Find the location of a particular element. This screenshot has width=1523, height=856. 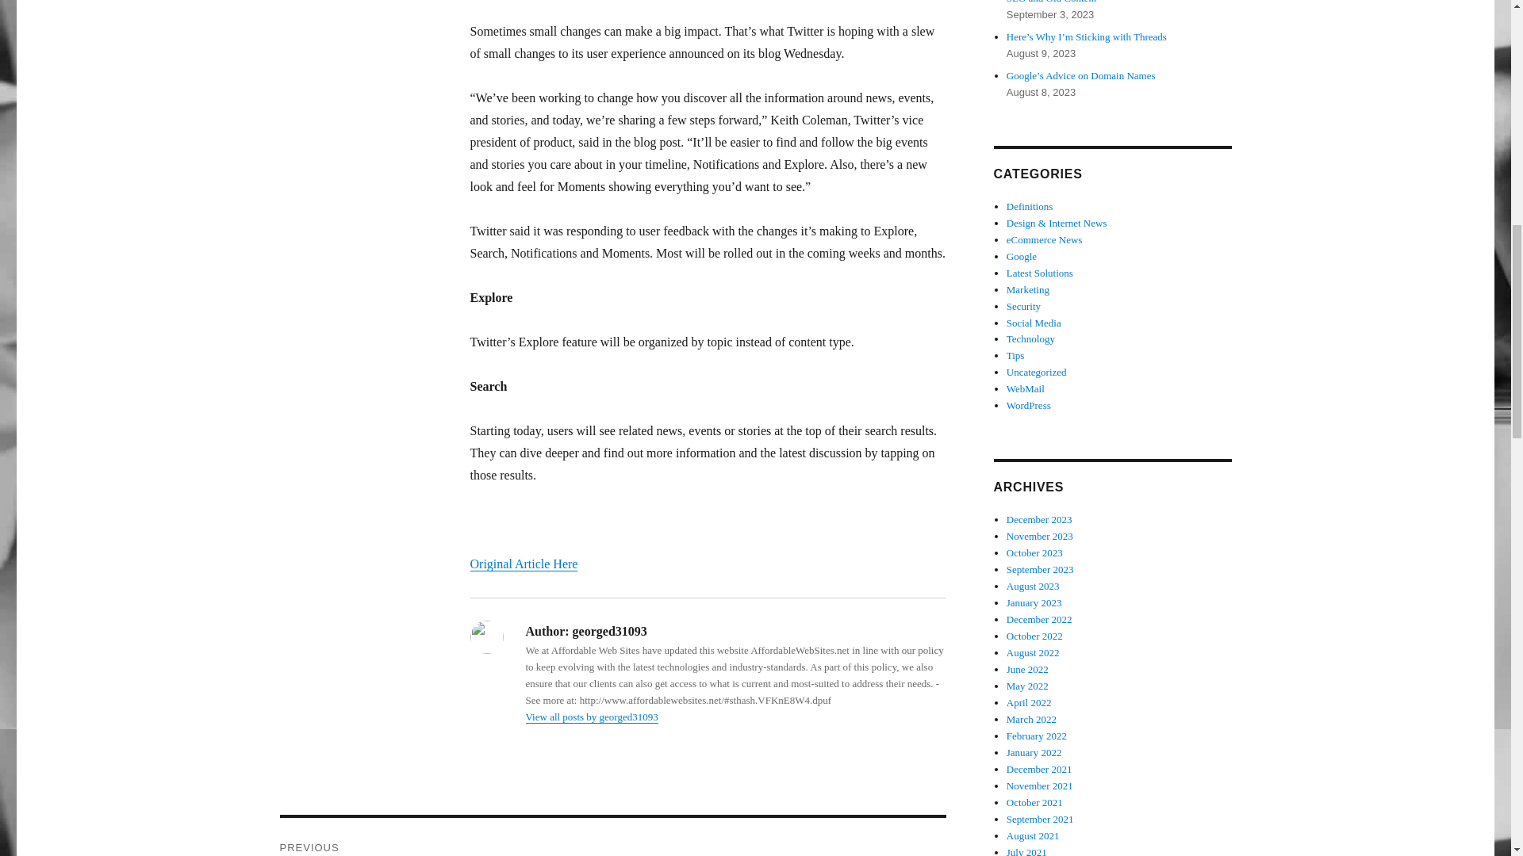

Latest Solutions is located at coordinates (1040, 273).